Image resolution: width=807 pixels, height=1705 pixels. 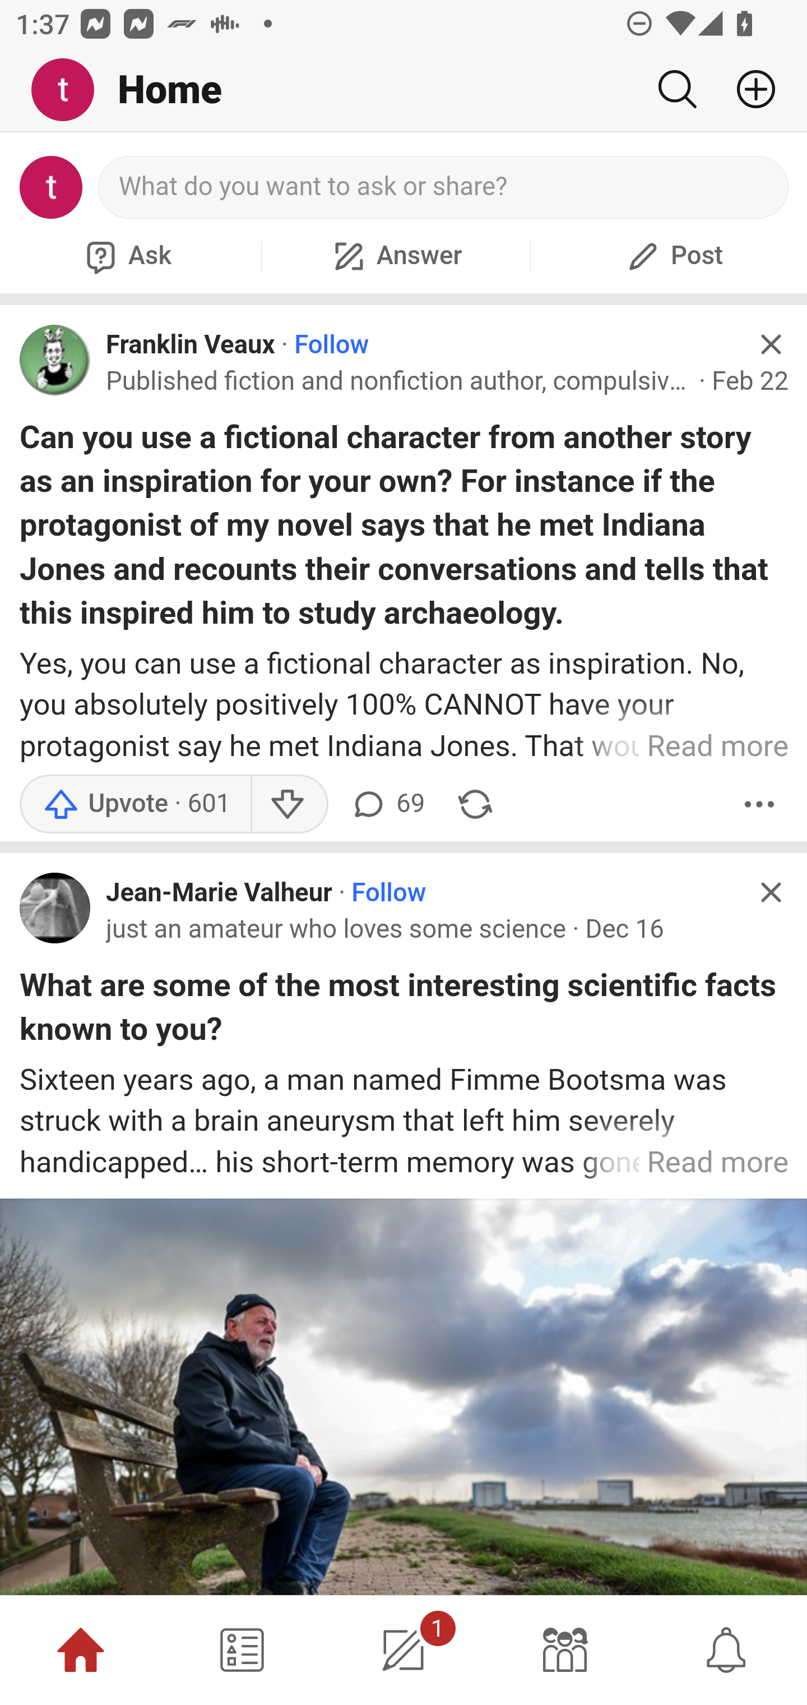 I want to click on What do you want to ask or share?, so click(x=444, y=187).